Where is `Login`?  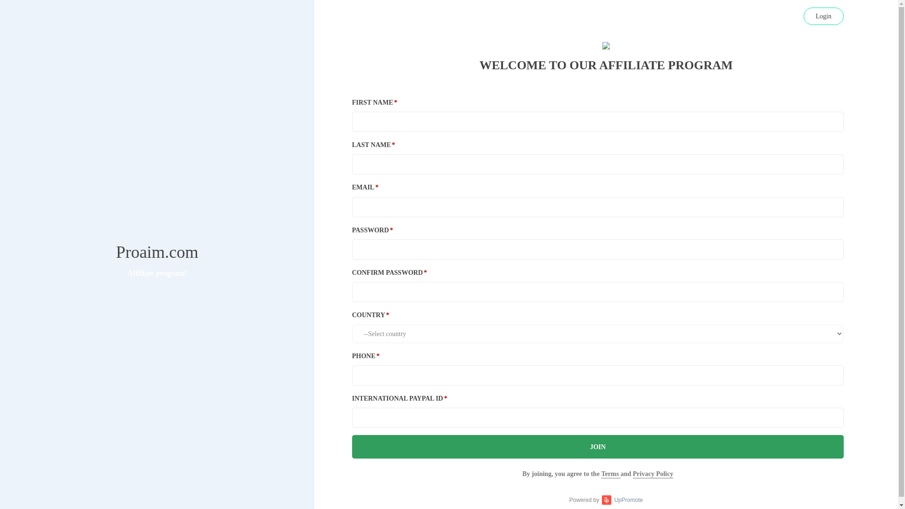
Login is located at coordinates (823, 16).